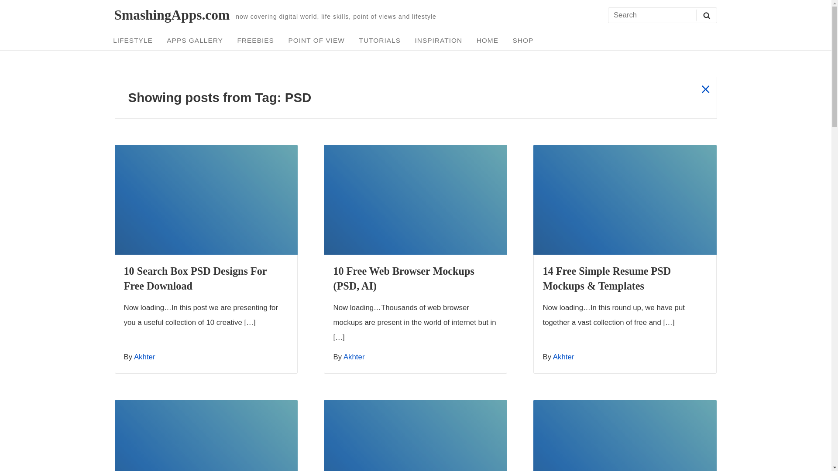  Describe the element at coordinates (662, 16) in the screenshot. I see `Search for:` at that location.